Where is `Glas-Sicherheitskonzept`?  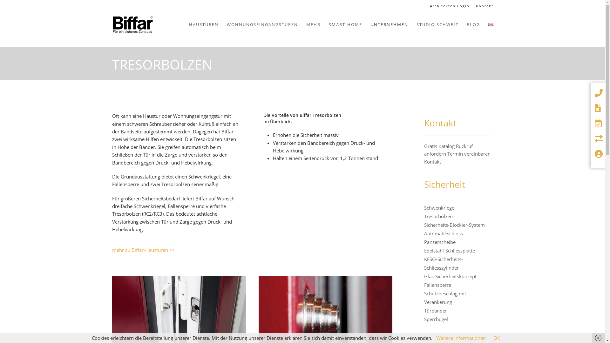 Glas-Sicherheitskonzept is located at coordinates (451, 276).